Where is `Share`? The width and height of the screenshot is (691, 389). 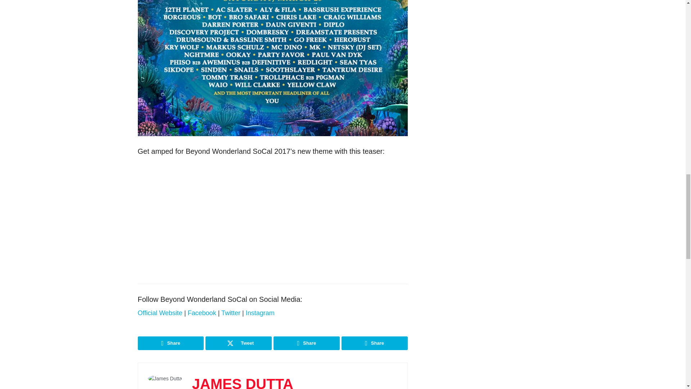
Share is located at coordinates (374, 343).